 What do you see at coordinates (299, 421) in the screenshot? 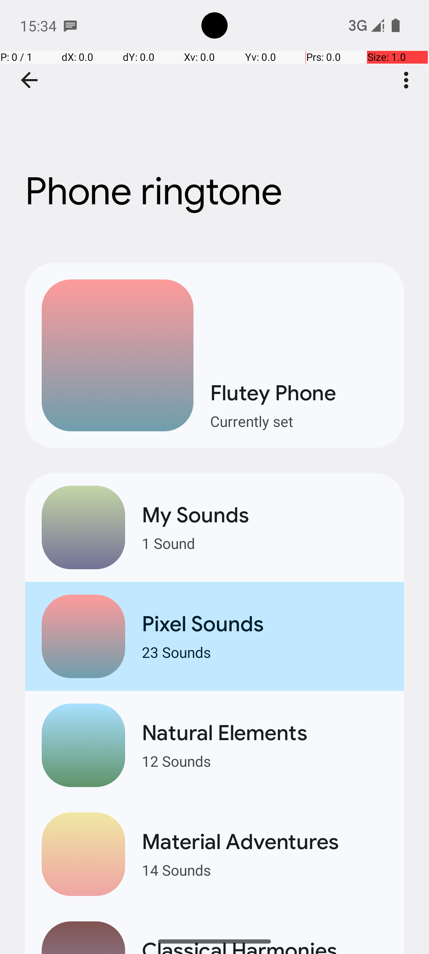
I see `Currently set` at bounding box center [299, 421].